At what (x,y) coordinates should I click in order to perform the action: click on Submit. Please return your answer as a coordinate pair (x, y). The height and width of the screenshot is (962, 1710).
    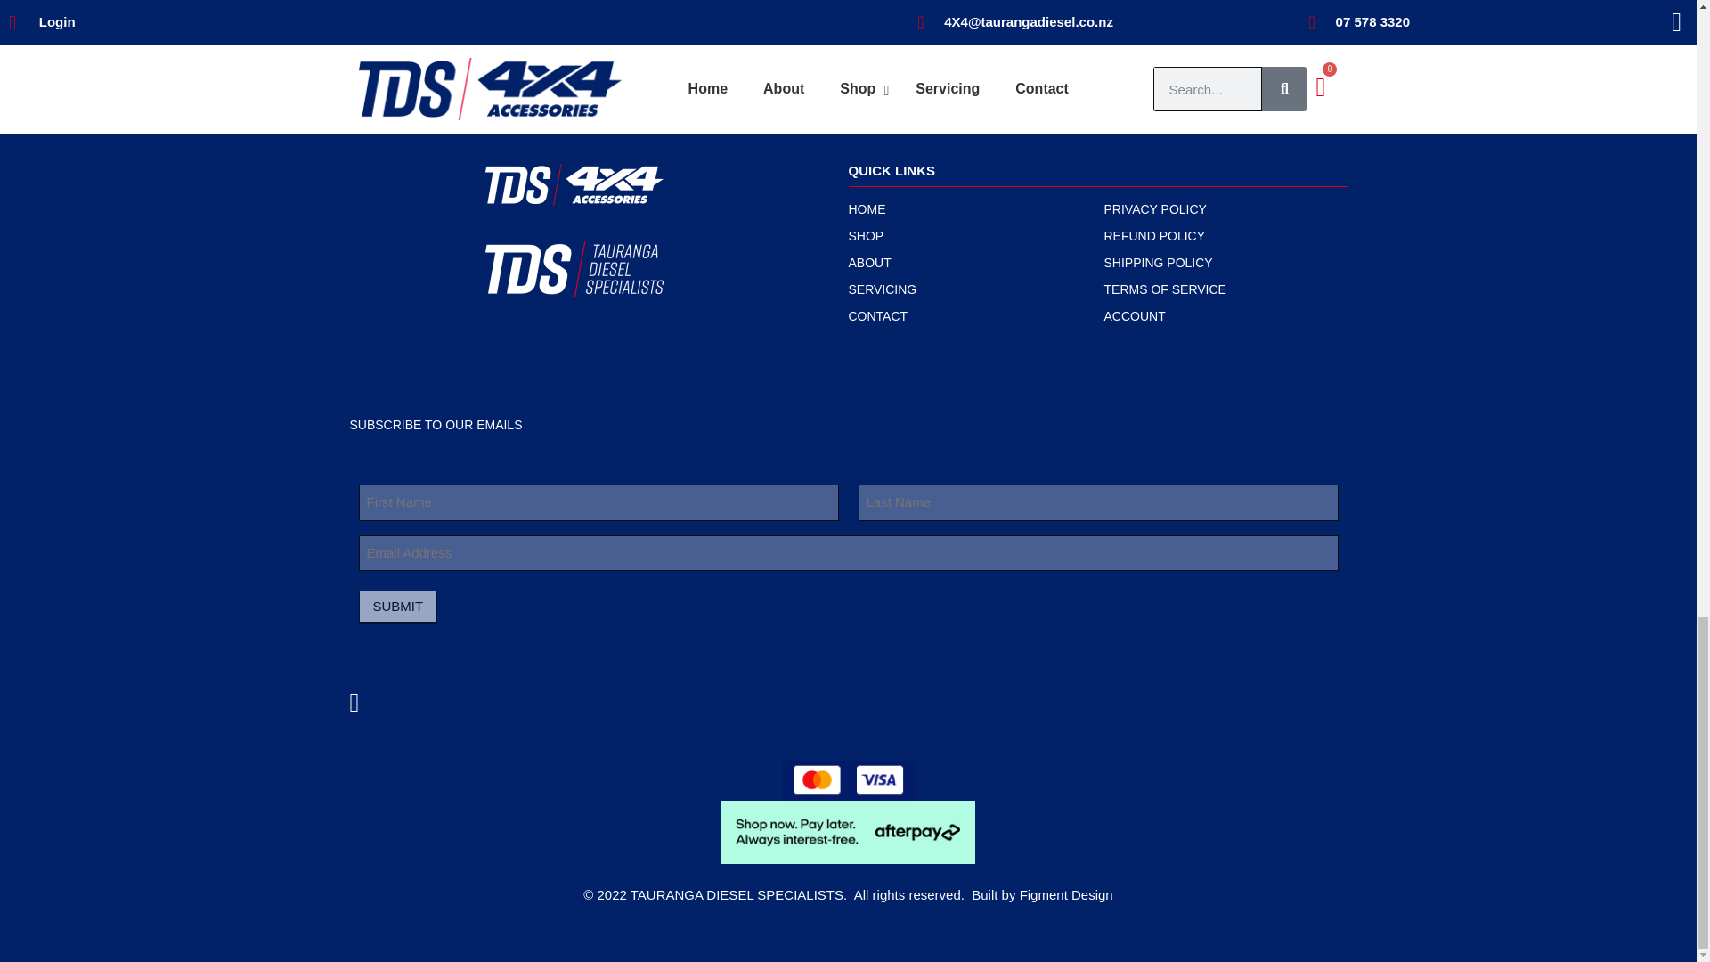
    Looking at the image, I should click on (397, 607).